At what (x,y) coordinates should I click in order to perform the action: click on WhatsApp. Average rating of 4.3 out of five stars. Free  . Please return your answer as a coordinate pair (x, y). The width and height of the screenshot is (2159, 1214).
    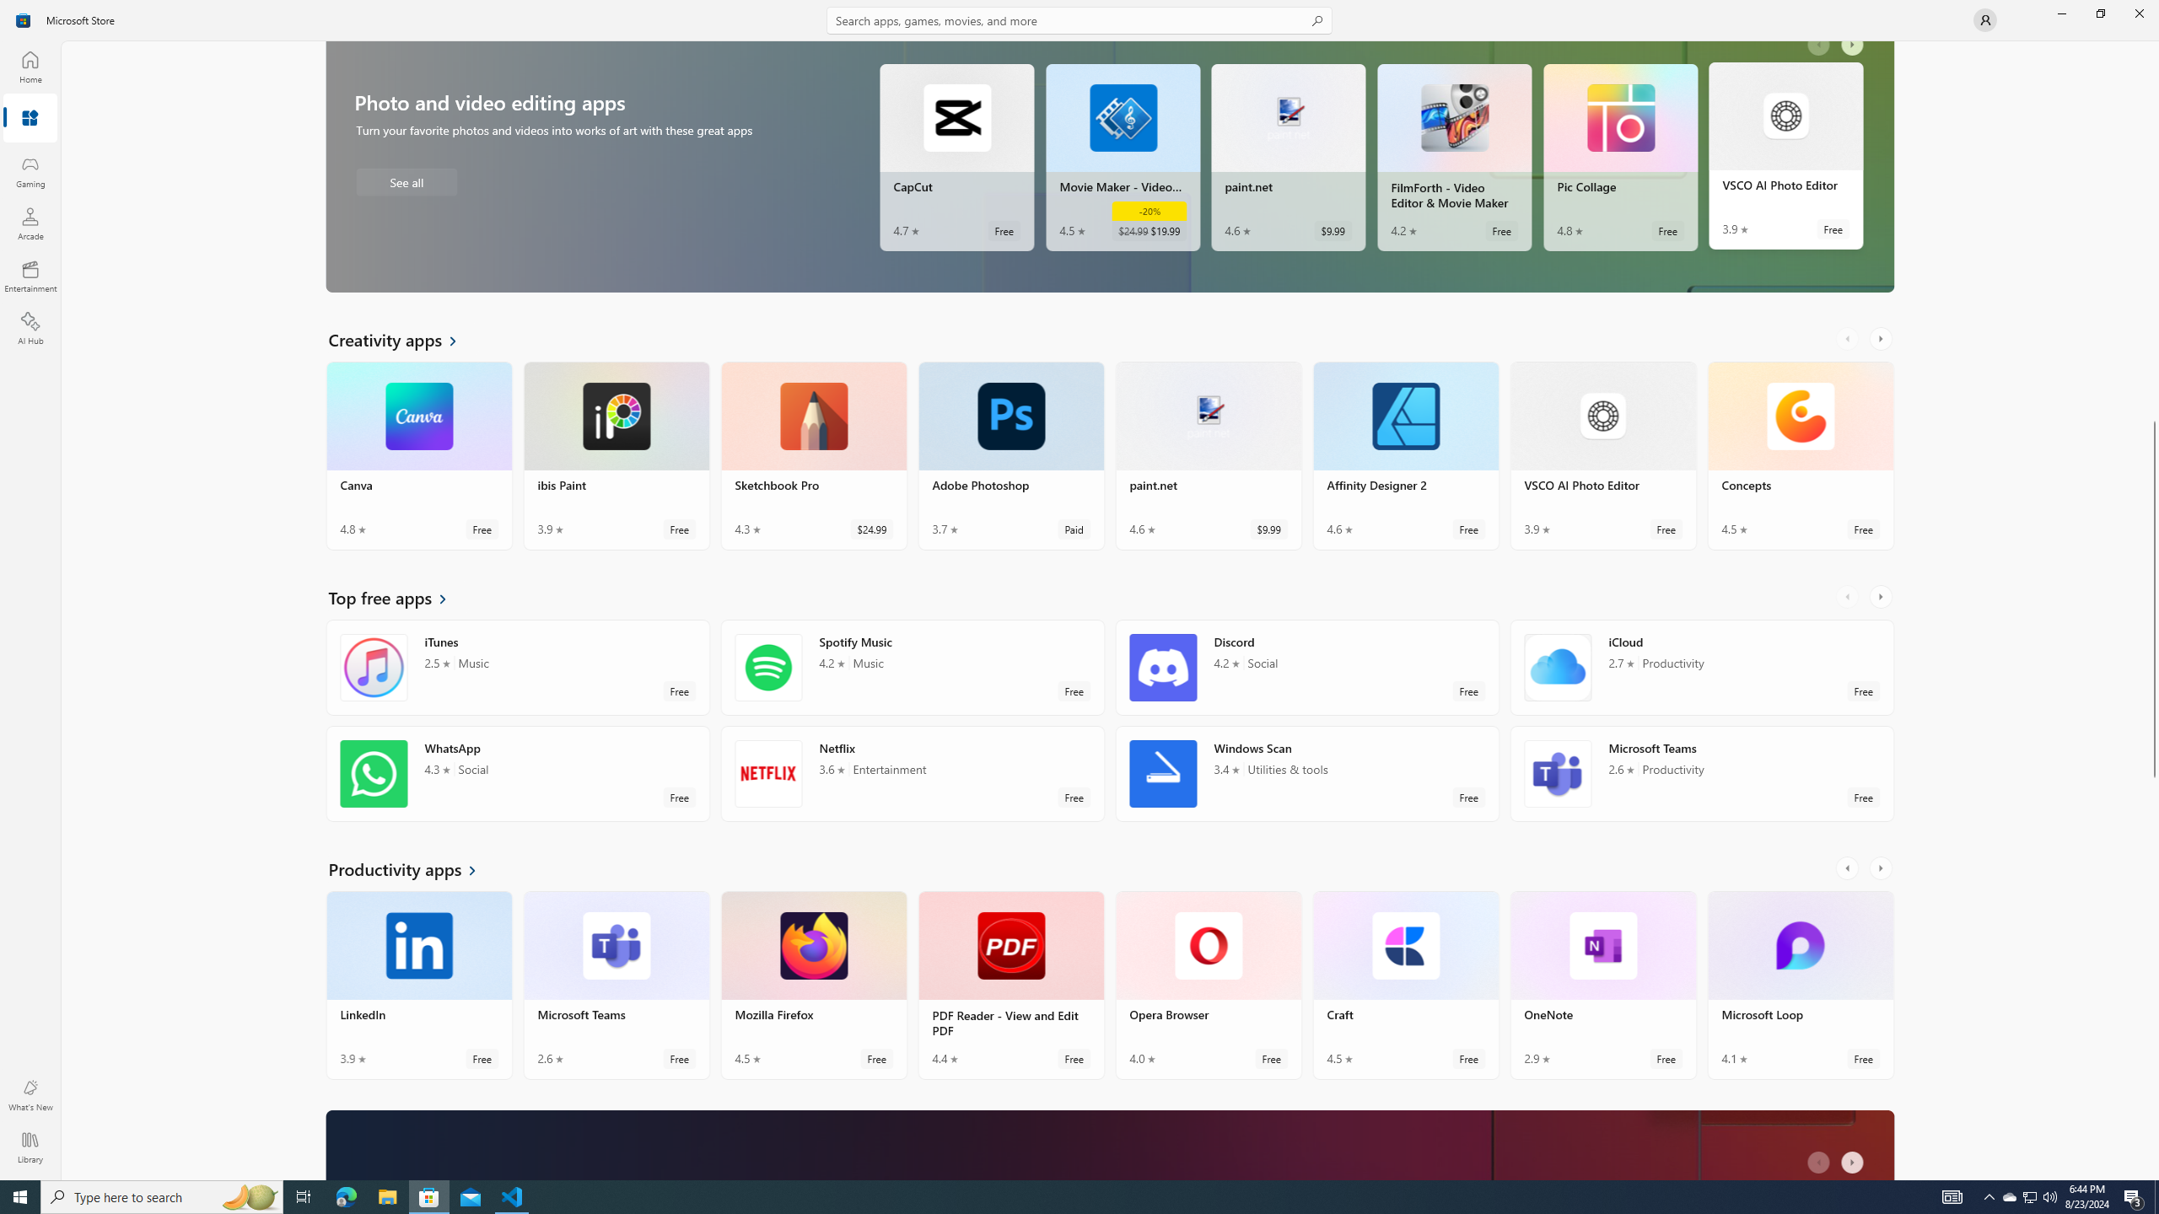
    Looking at the image, I should click on (518, 781).